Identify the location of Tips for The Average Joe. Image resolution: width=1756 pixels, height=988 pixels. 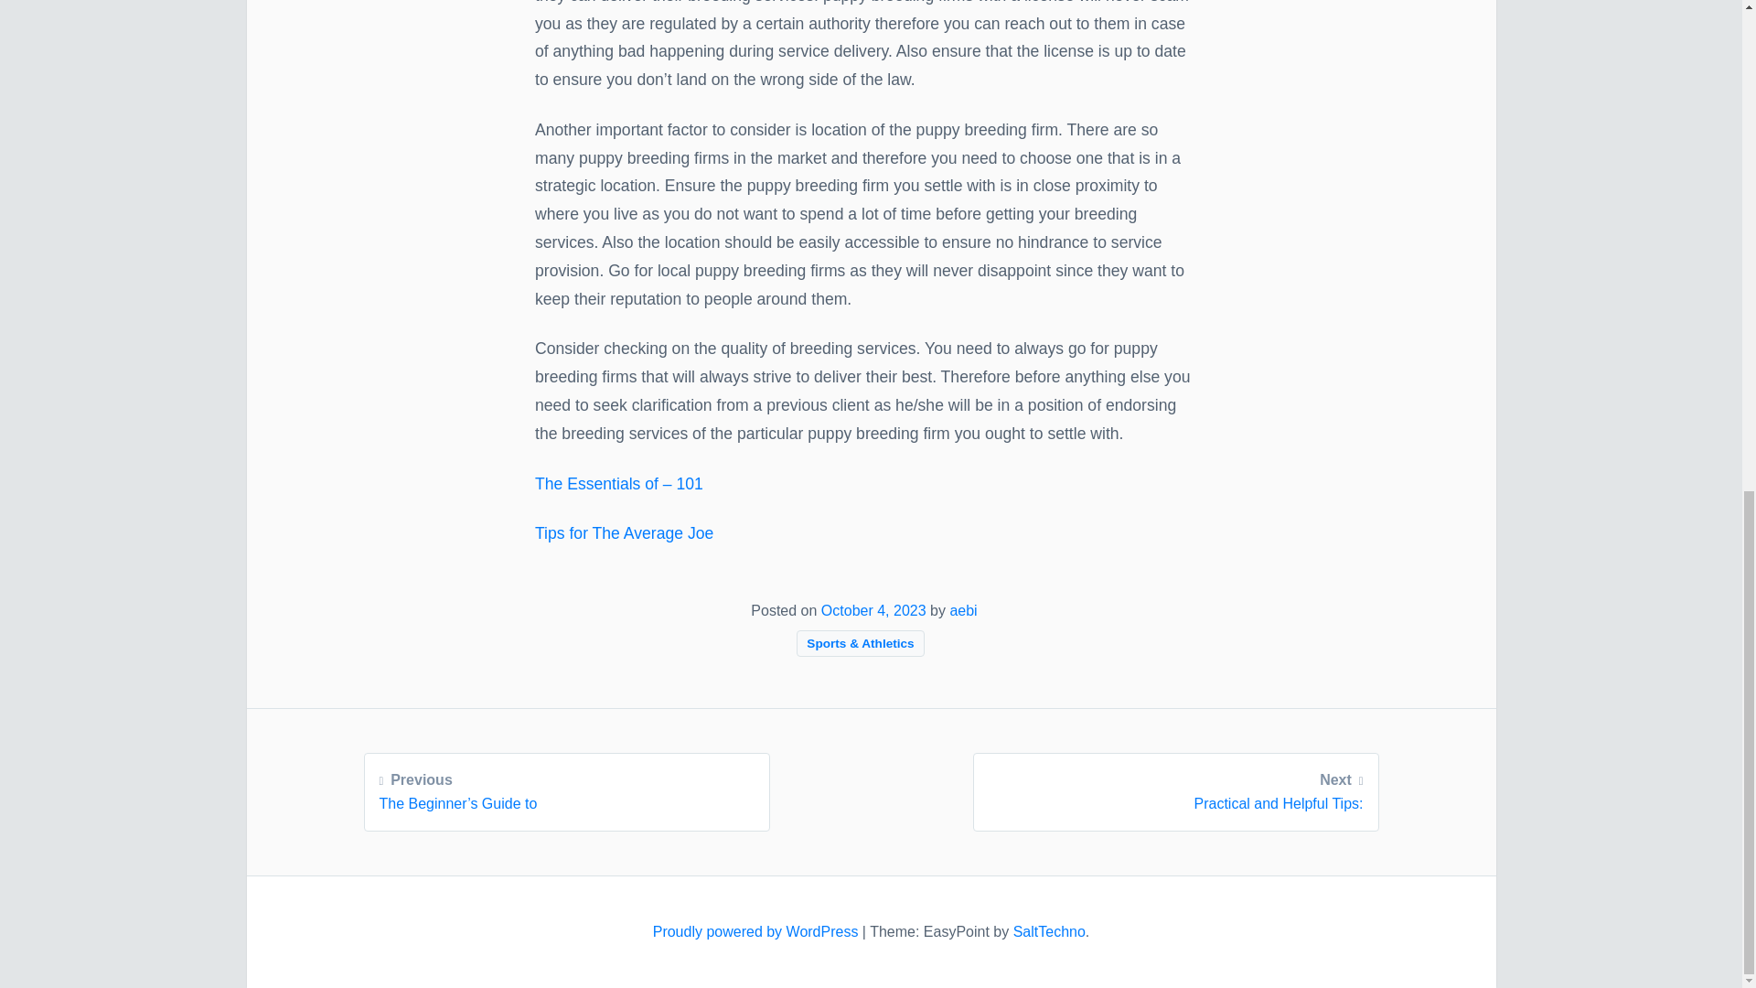
(624, 532).